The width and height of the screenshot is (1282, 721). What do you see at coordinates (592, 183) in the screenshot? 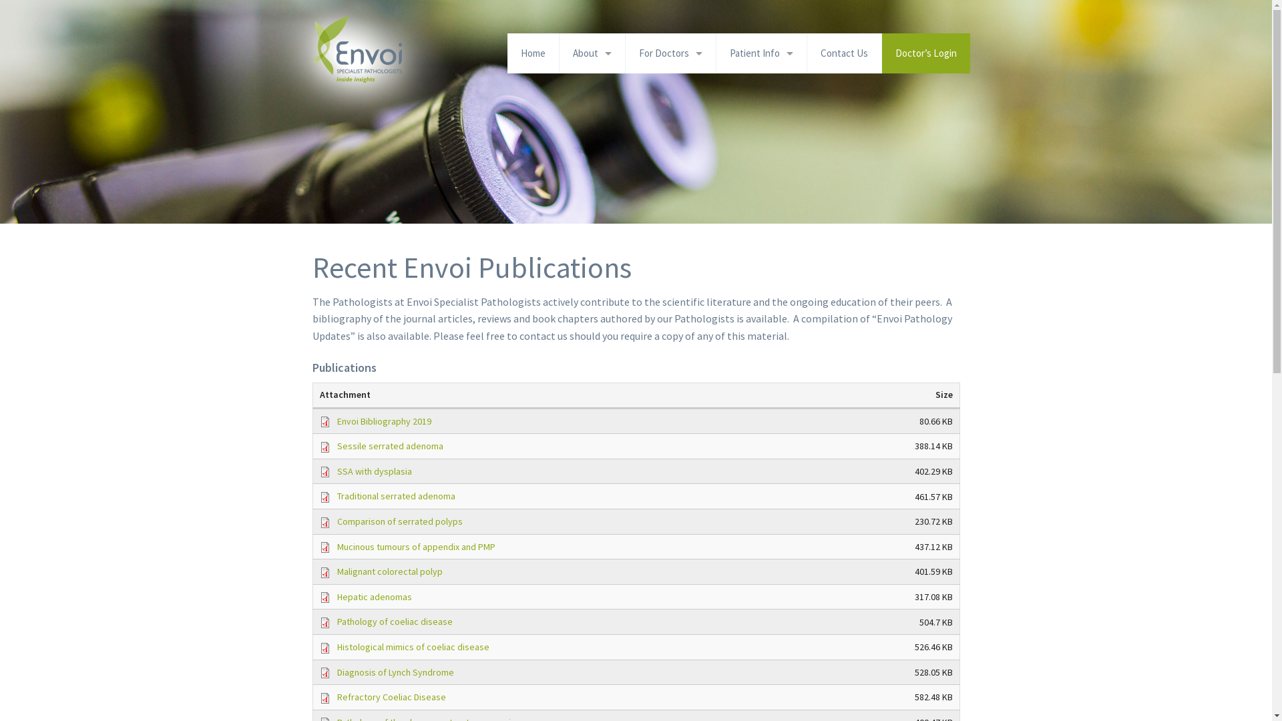
I see `Dr Ian Brown` at bounding box center [592, 183].